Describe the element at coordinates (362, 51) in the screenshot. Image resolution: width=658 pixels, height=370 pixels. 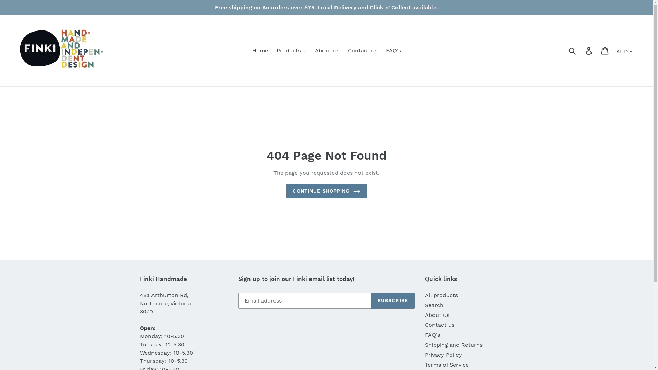
I see `Contact us` at that location.